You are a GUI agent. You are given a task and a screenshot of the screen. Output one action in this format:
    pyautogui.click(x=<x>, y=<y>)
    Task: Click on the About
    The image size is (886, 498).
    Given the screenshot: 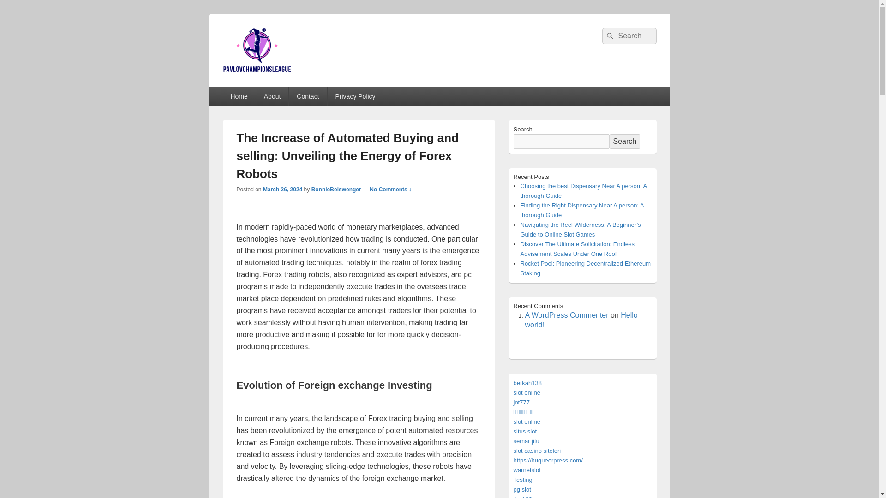 What is the action you would take?
    pyautogui.click(x=272, y=96)
    